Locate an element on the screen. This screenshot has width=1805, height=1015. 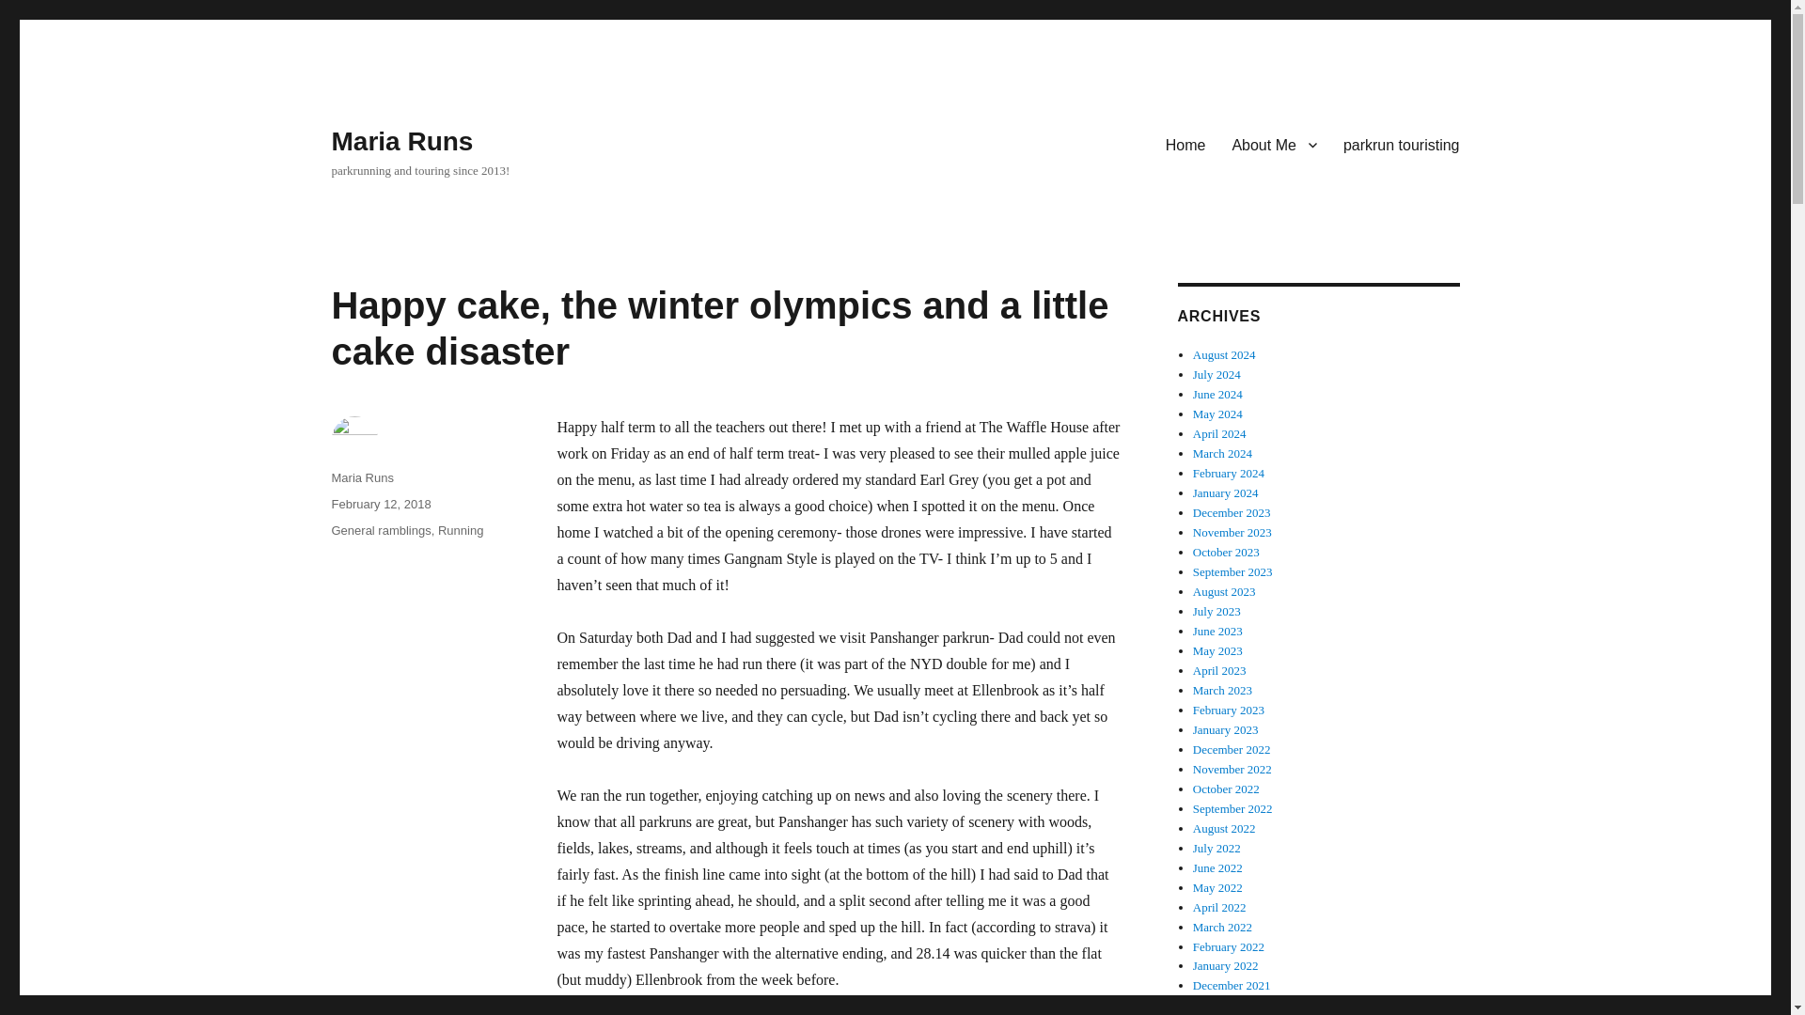
Maria Runs is located at coordinates (401, 141).